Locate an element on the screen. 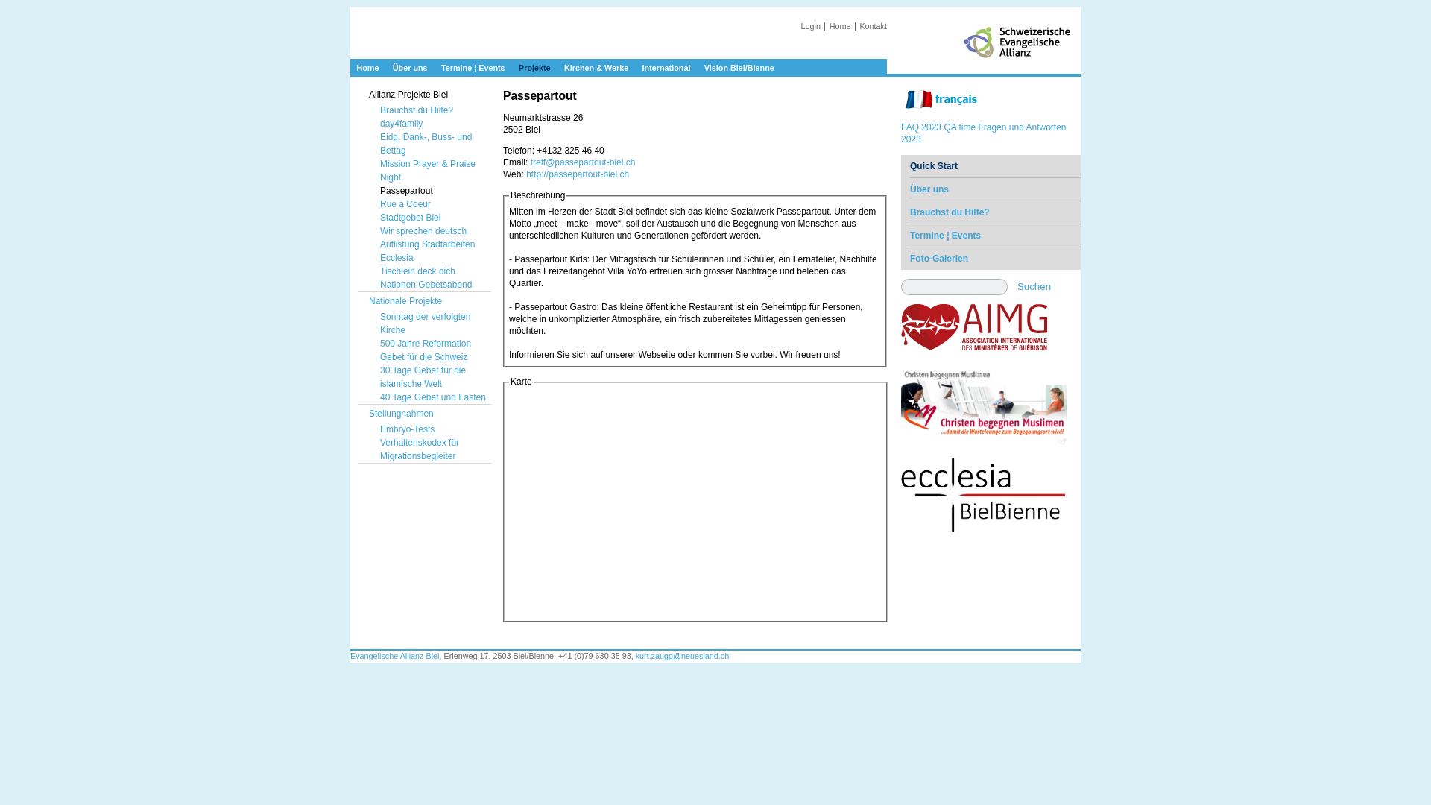 The width and height of the screenshot is (1431, 805). kurt.zaugg@neuesland.ch is located at coordinates (683, 656).